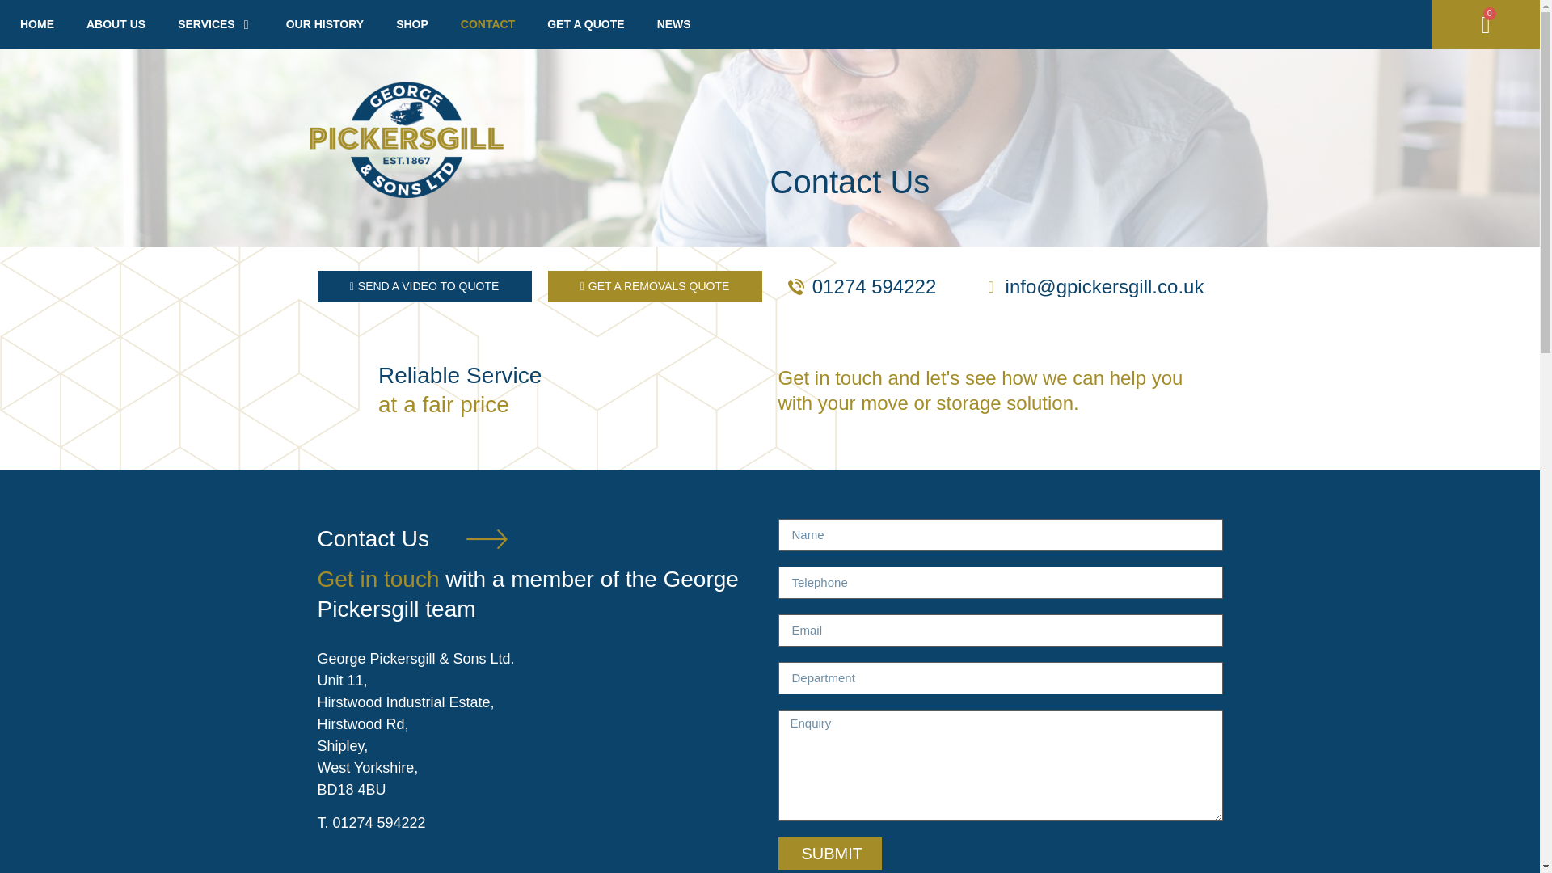 This screenshot has height=873, width=1552. Describe the element at coordinates (1486, 25) in the screenshot. I see `0` at that location.